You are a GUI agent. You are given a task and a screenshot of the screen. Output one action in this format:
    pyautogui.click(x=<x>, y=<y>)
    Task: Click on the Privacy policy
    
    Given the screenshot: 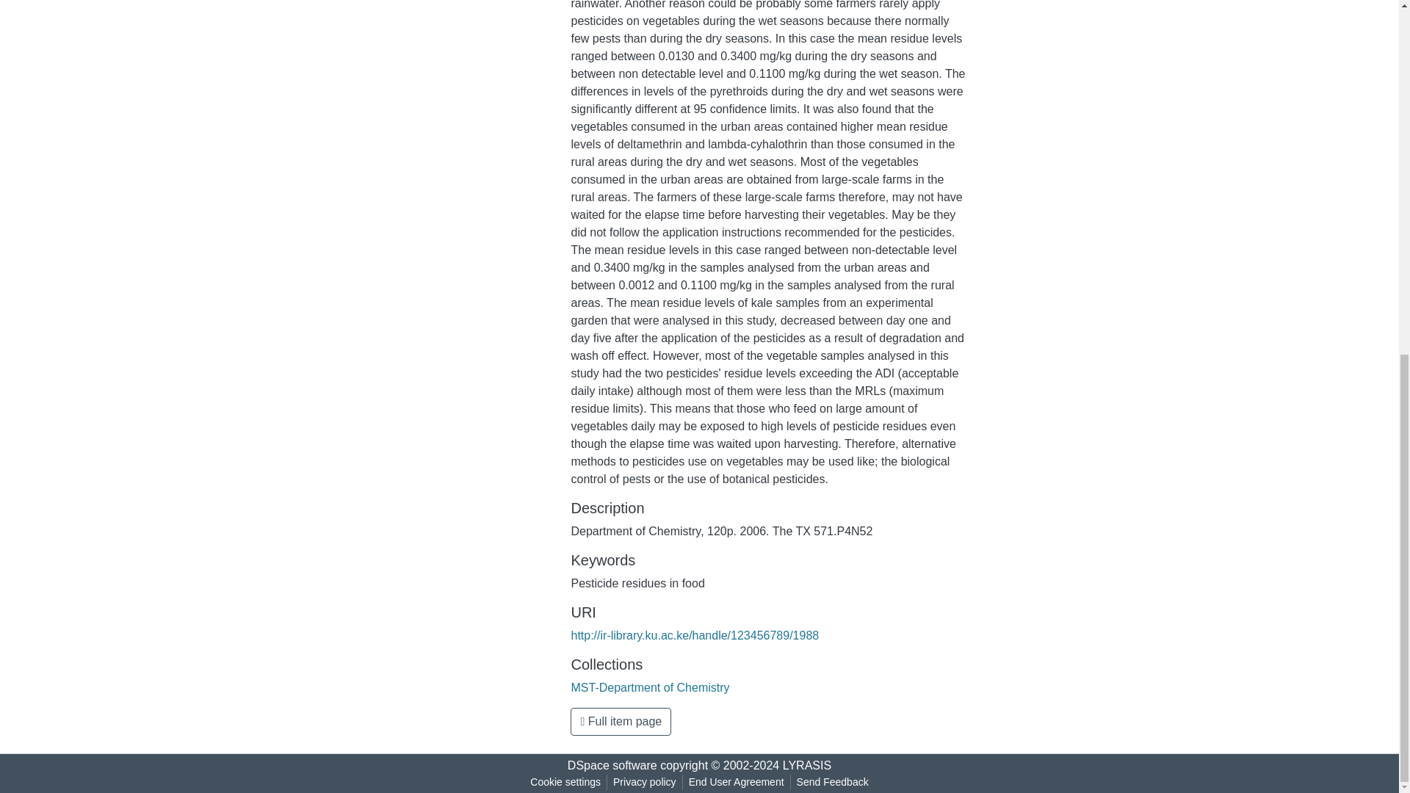 What is the action you would take?
    pyautogui.click(x=645, y=782)
    